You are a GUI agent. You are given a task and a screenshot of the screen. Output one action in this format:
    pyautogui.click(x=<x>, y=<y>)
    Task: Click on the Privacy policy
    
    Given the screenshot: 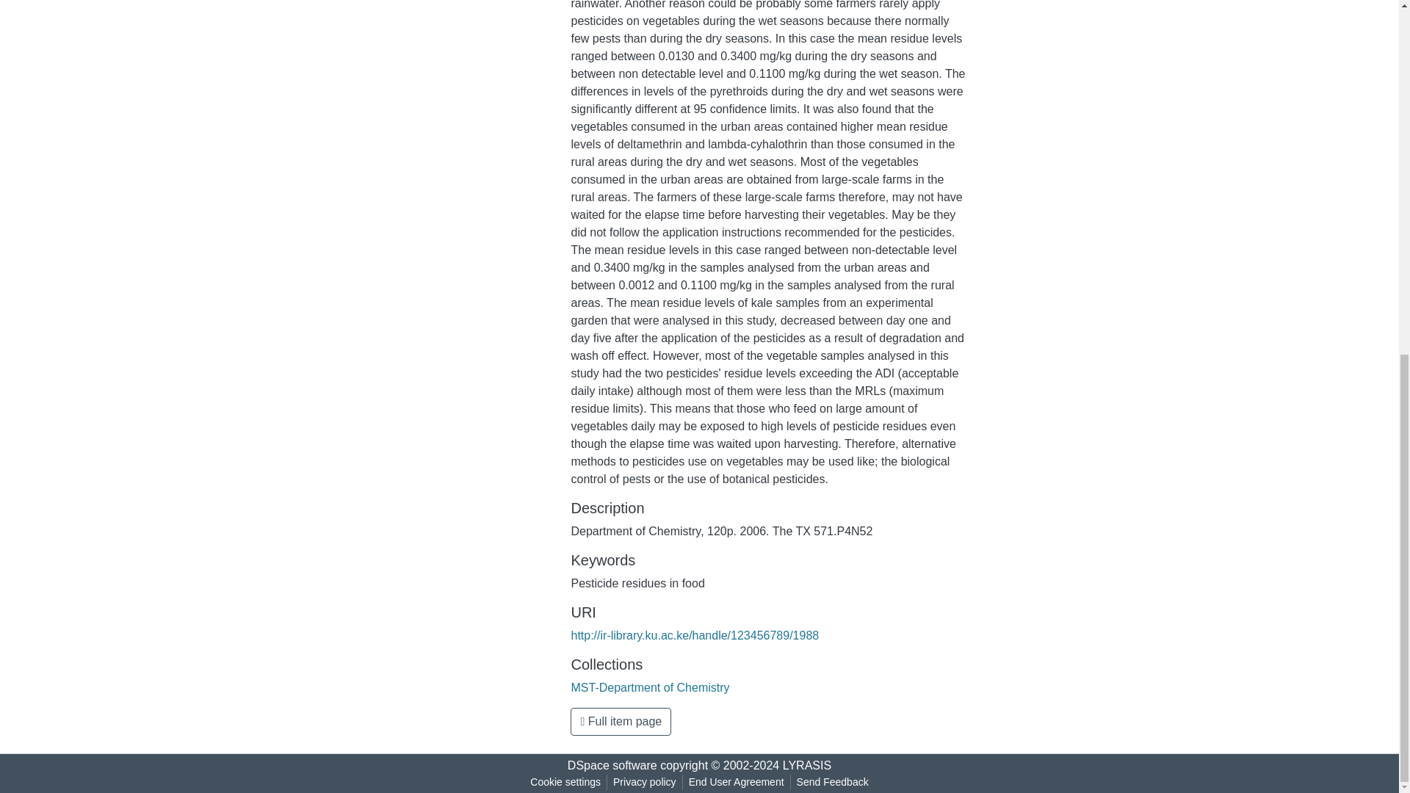 What is the action you would take?
    pyautogui.click(x=645, y=782)
    